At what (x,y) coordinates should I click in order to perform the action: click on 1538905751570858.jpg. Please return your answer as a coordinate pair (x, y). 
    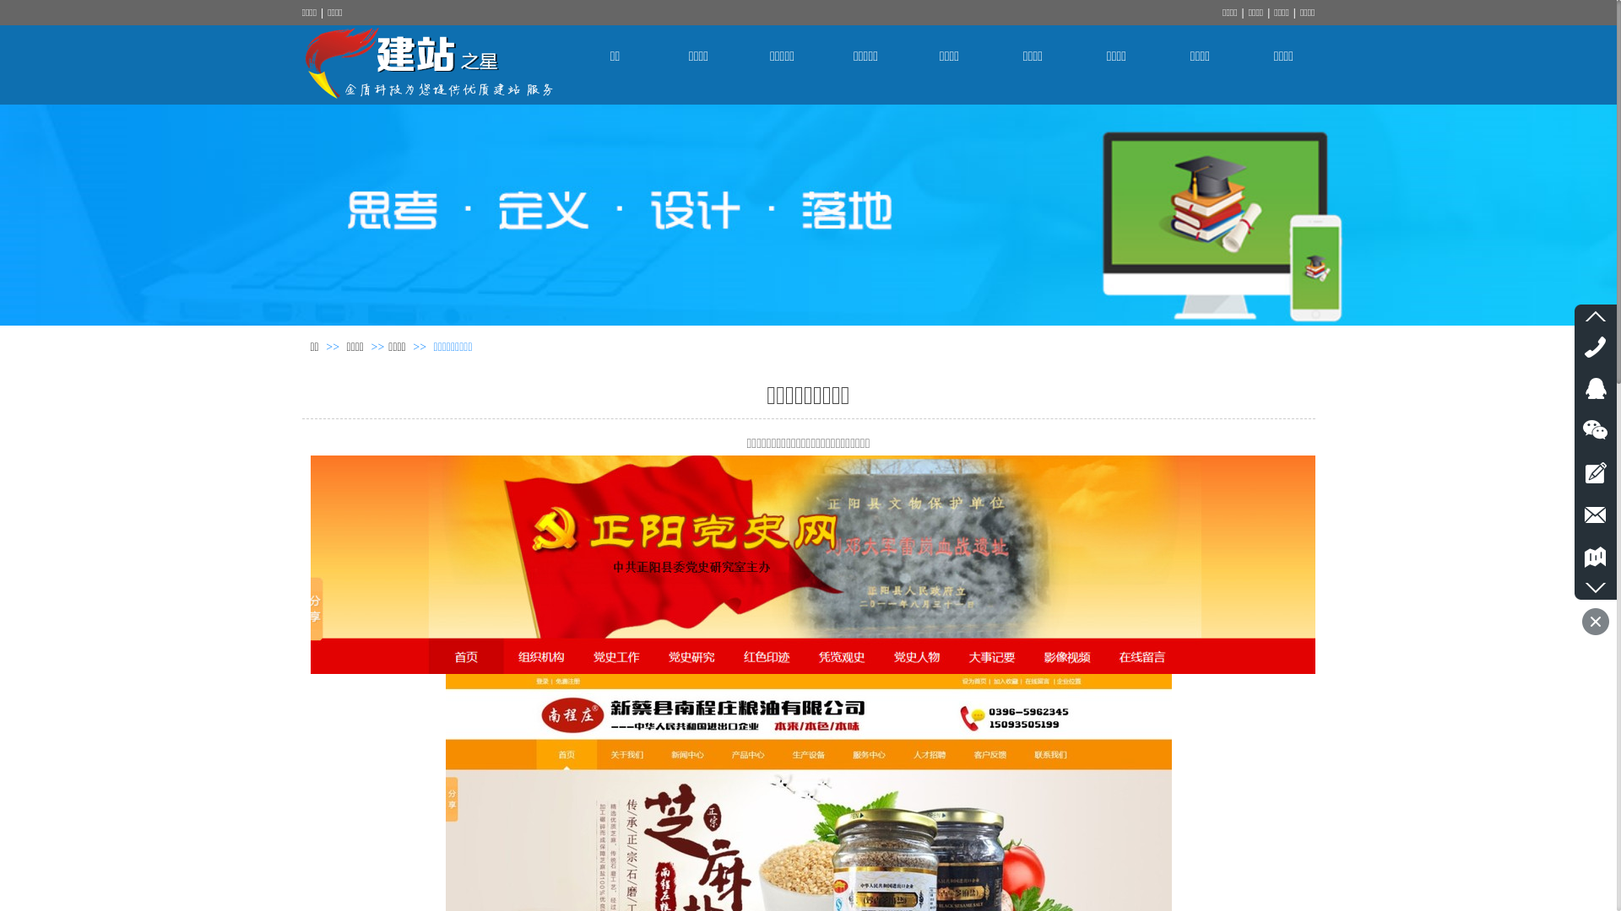
    Looking at the image, I should click on (817, 565).